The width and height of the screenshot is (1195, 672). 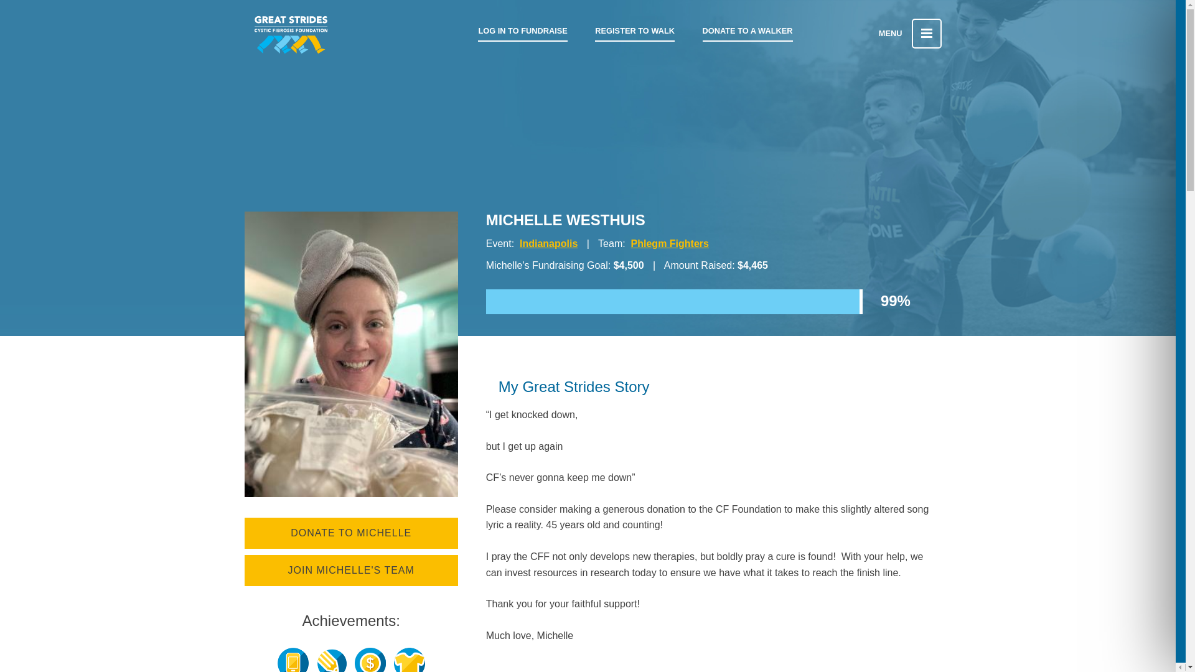 What do you see at coordinates (350, 533) in the screenshot?
I see `DONATE TO MICHELLE` at bounding box center [350, 533].